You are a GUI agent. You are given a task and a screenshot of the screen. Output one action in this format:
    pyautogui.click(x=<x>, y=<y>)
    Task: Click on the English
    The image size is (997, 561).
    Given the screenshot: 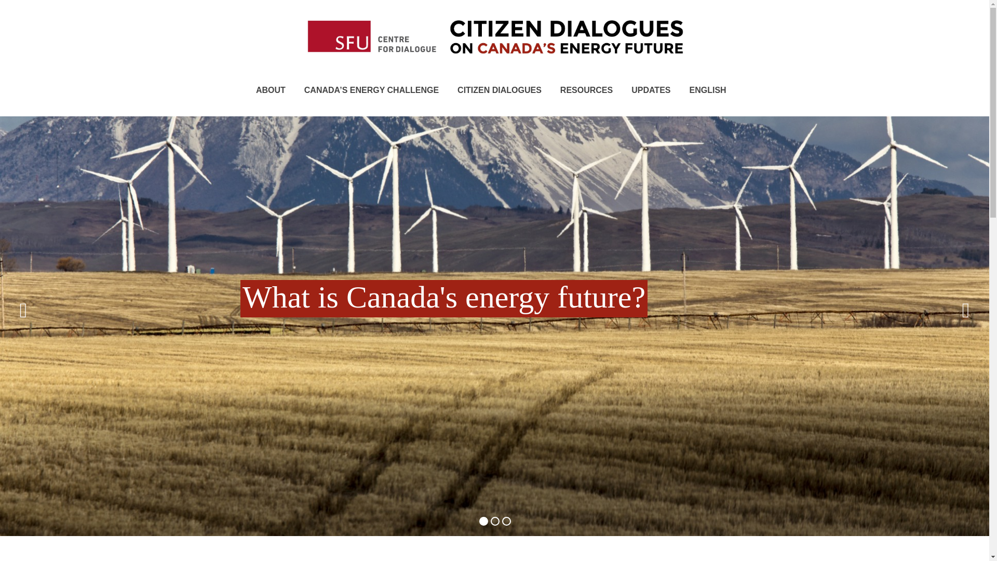 What is the action you would take?
    pyautogui.click(x=708, y=90)
    